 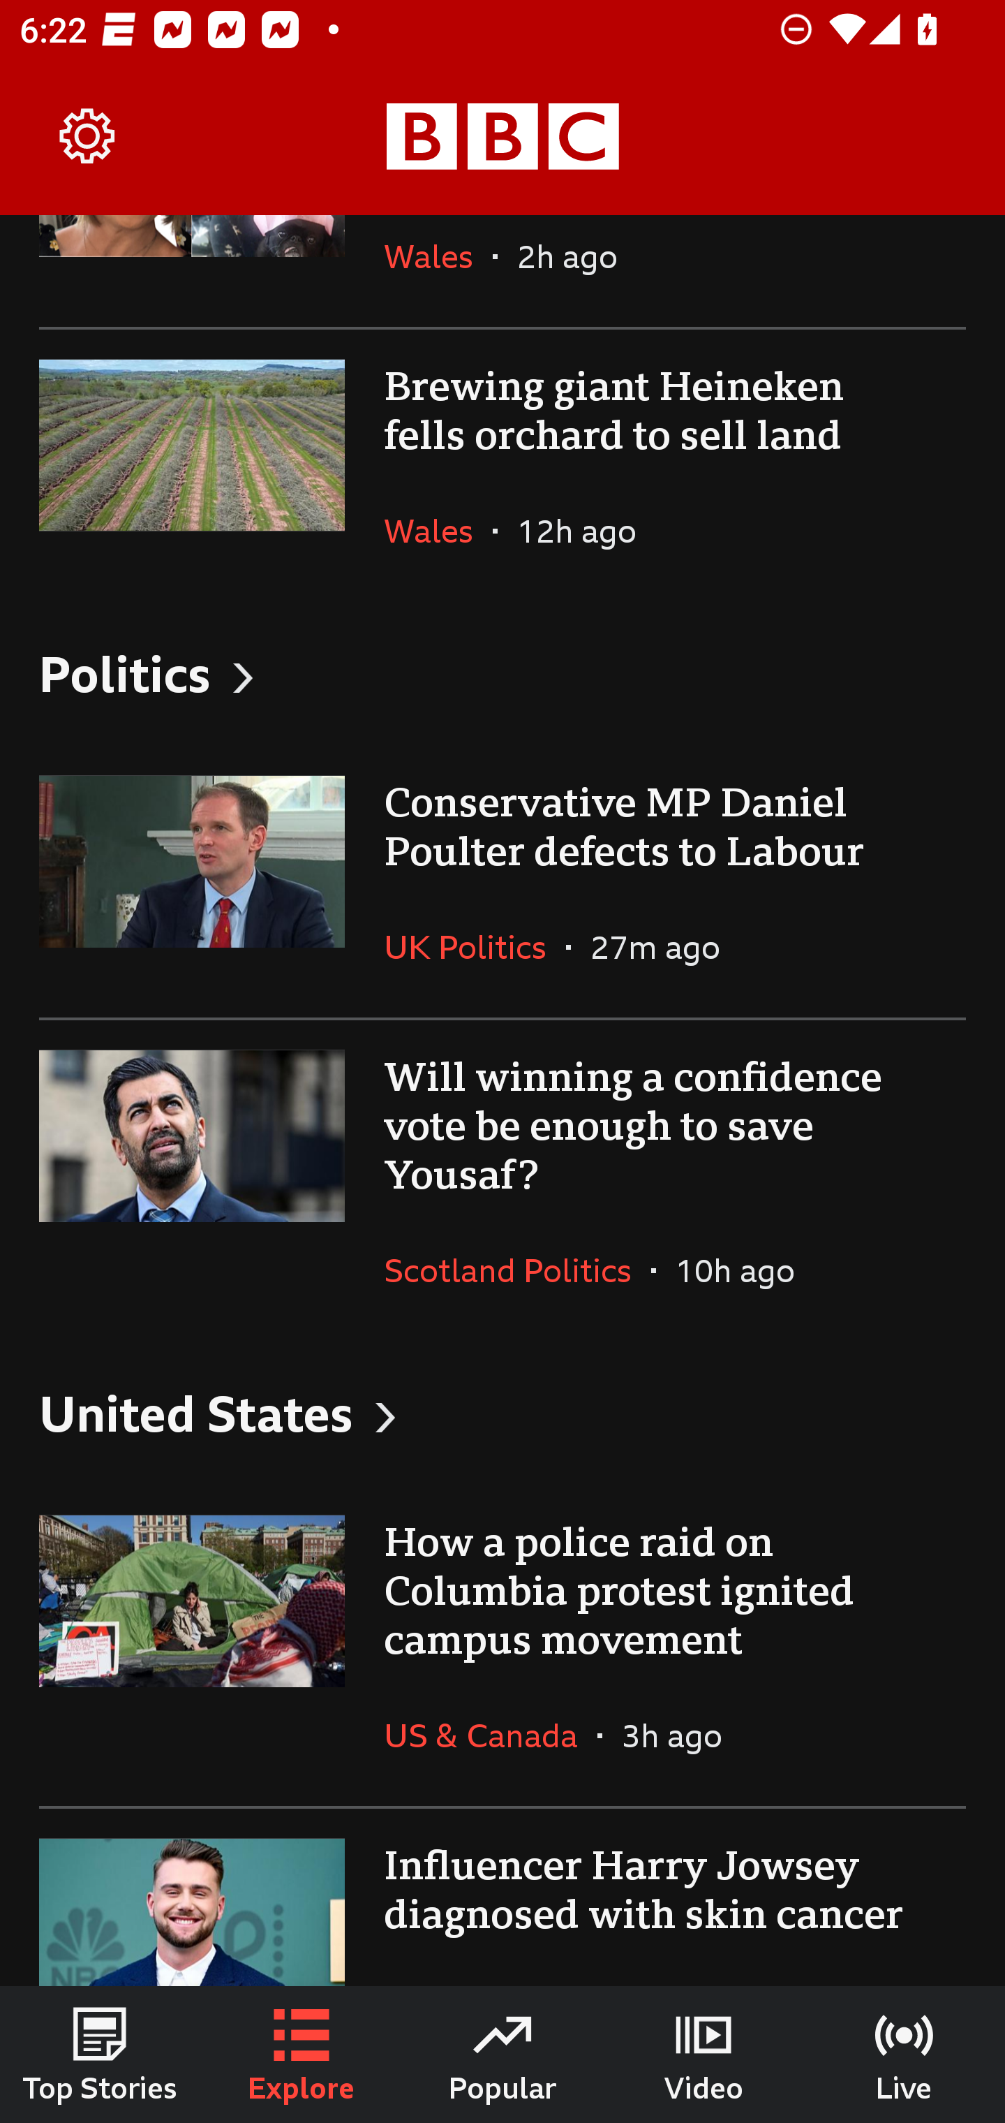 I want to click on Wales In the section Wales, so click(x=438, y=271).